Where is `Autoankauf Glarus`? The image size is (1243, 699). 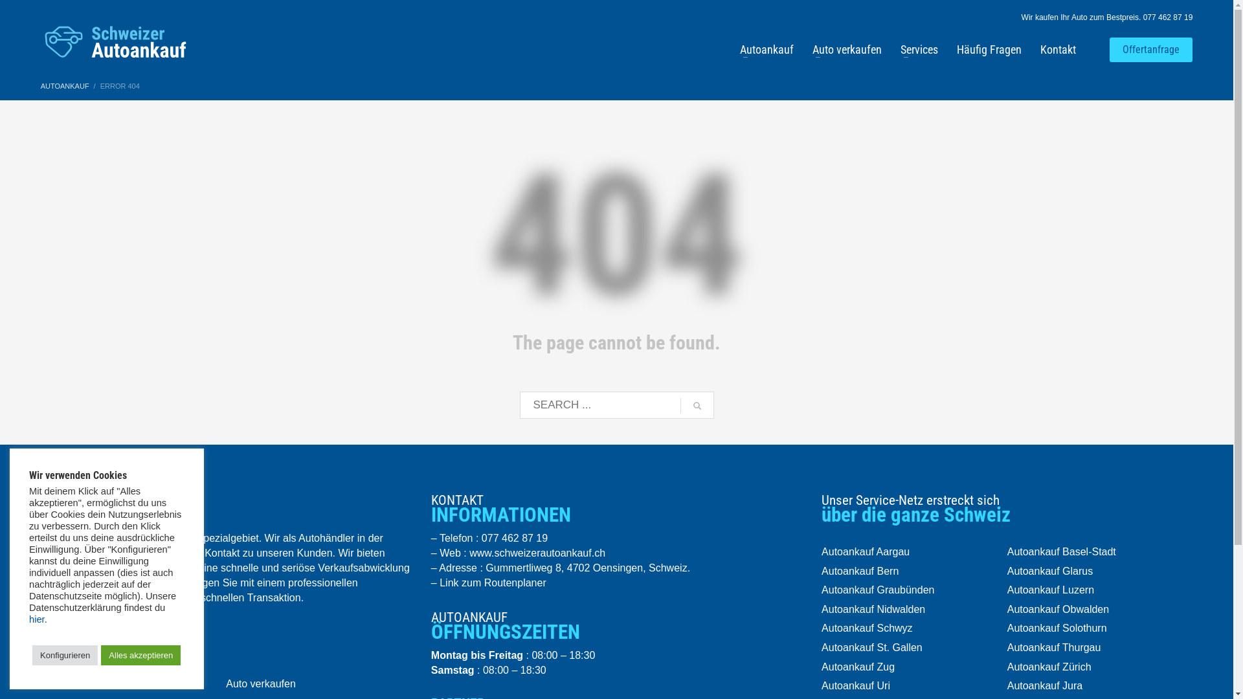 Autoankauf Glarus is located at coordinates (1101, 571).